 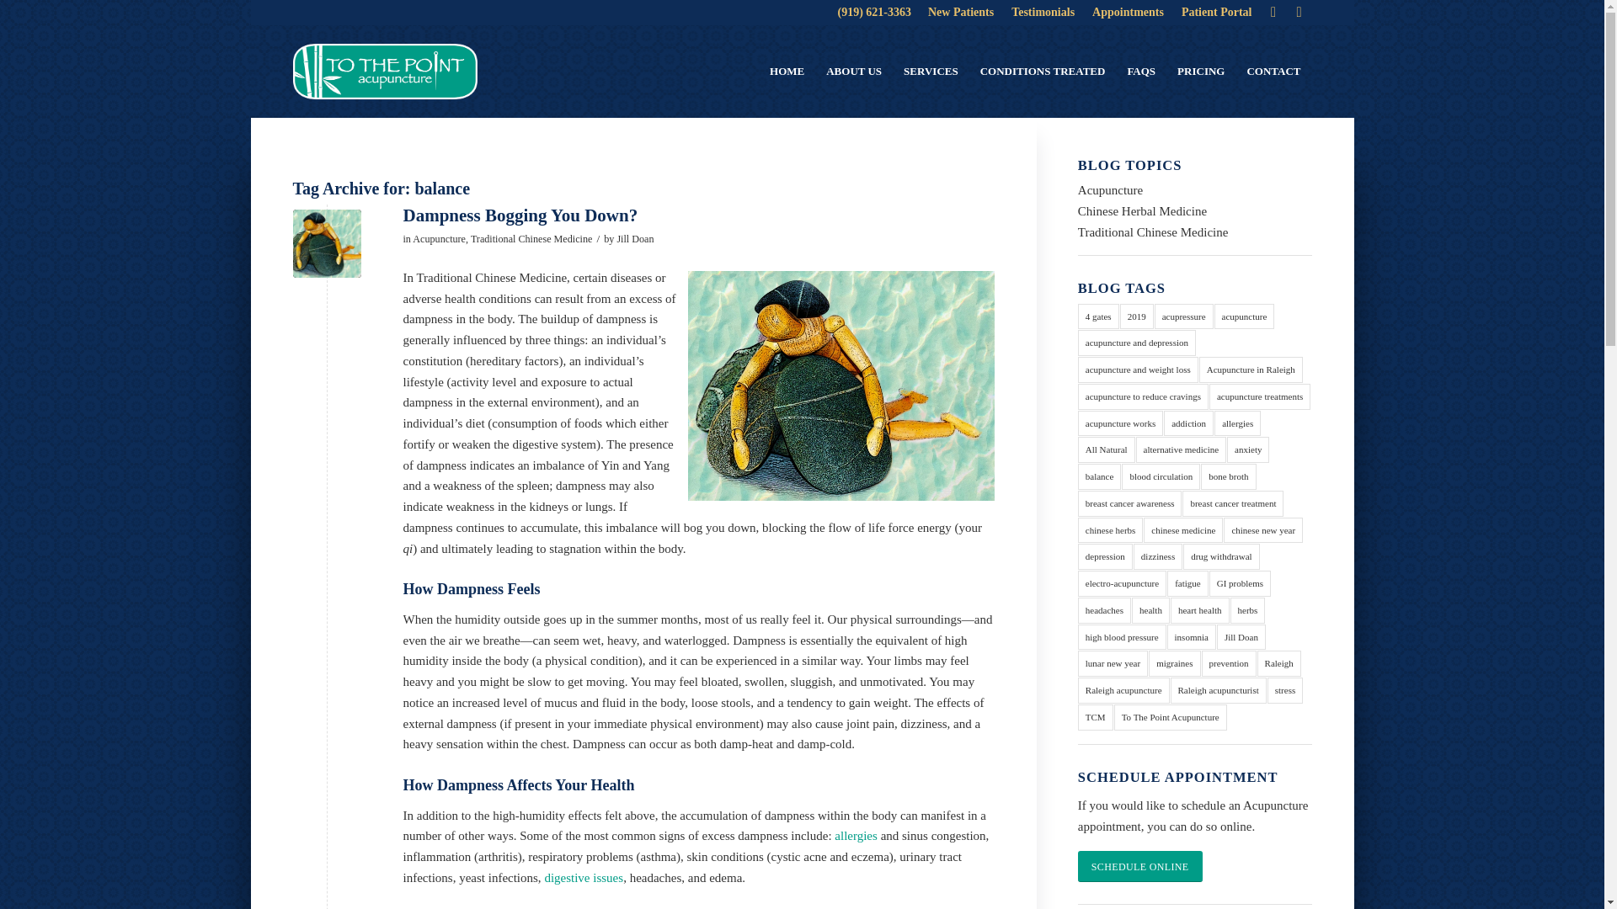 What do you see at coordinates (531, 238) in the screenshot?
I see `Traditional Chinese Medicine` at bounding box center [531, 238].